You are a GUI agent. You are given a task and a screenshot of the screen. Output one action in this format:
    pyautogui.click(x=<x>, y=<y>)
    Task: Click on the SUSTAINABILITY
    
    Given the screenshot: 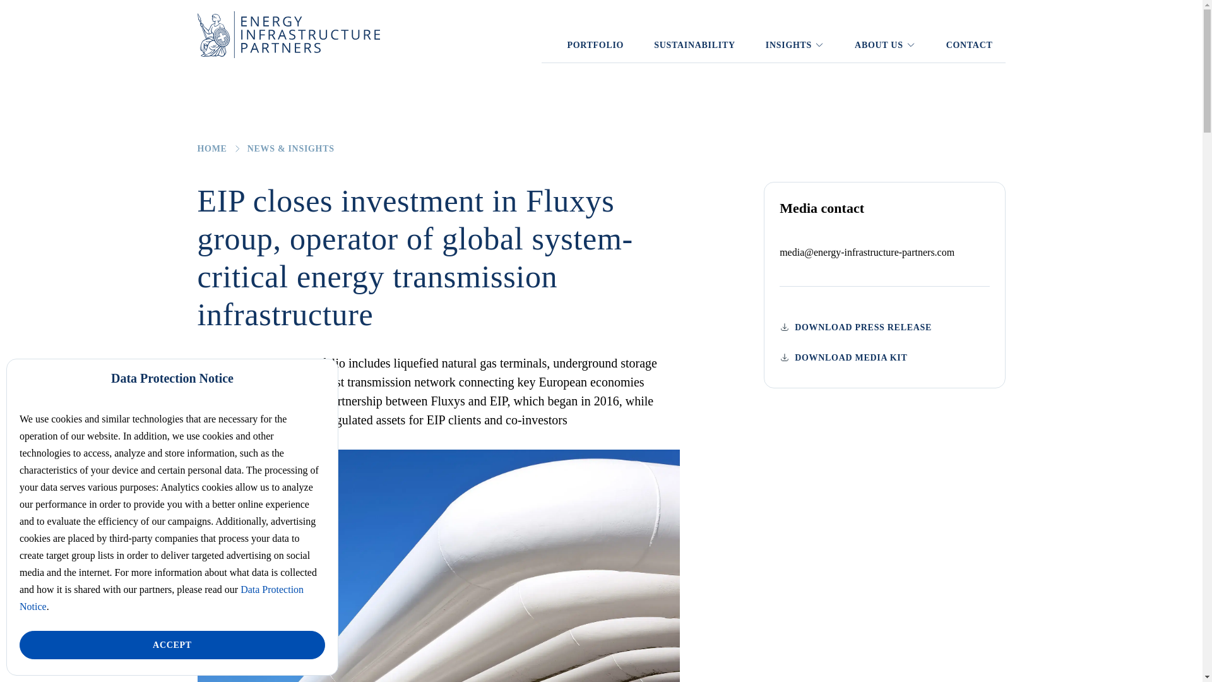 What is the action you would take?
    pyautogui.click(x=694, y=45)
    